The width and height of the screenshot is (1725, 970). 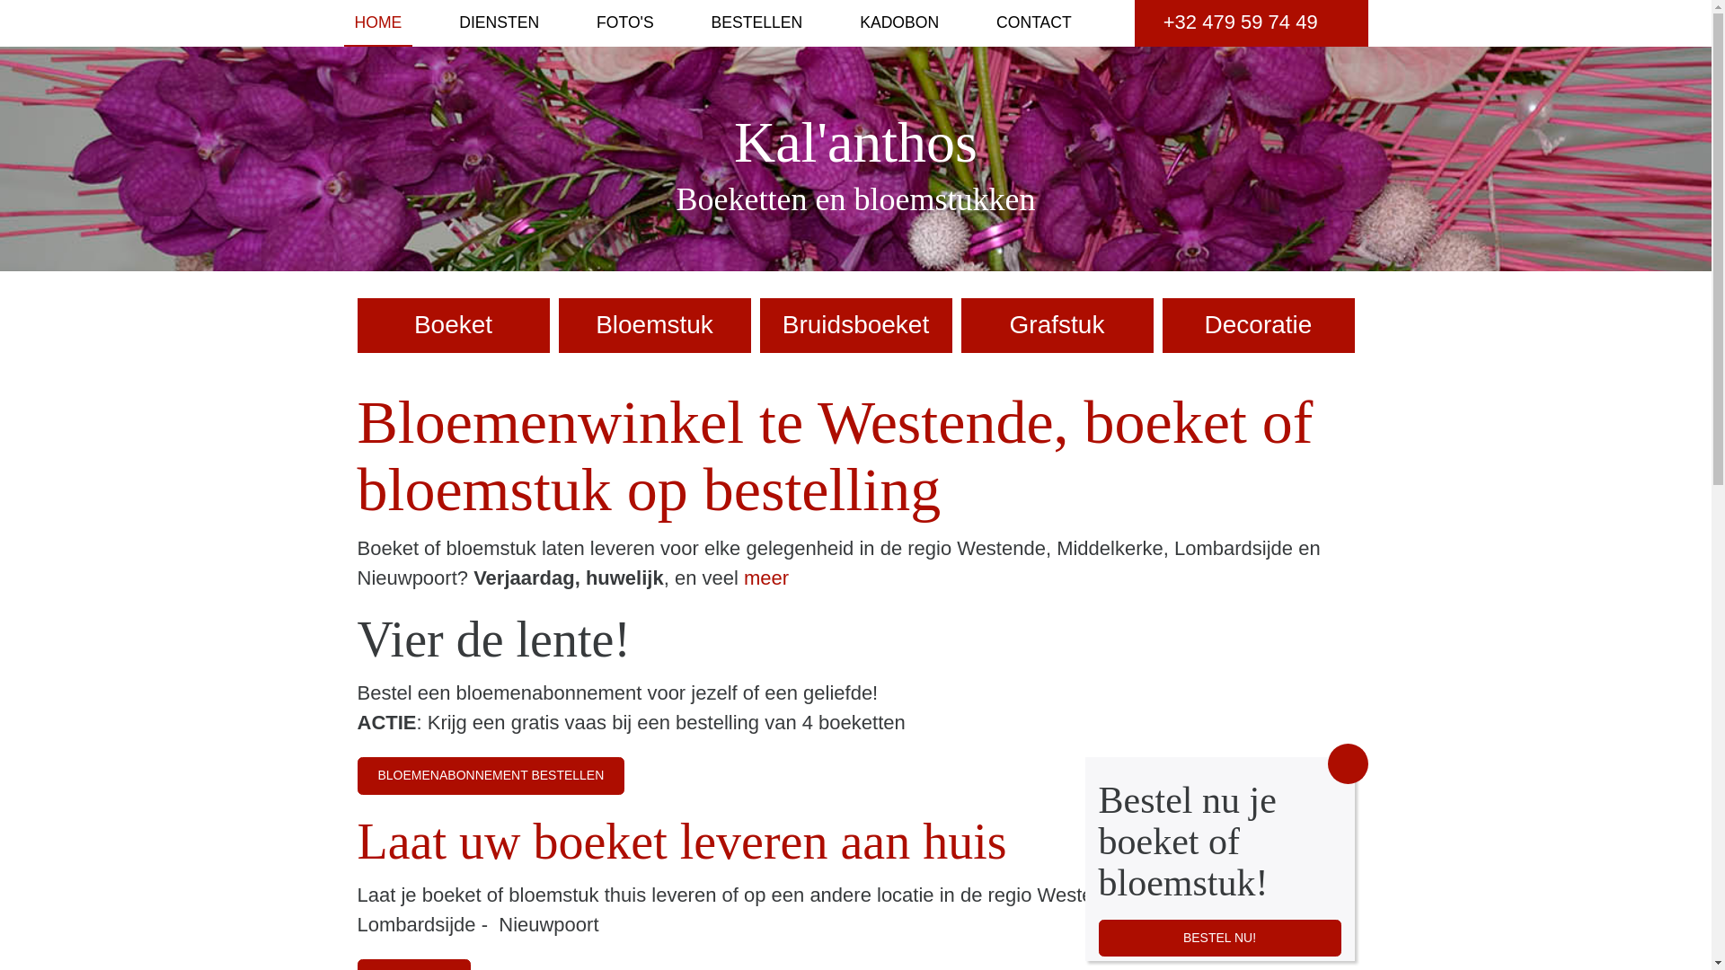 What do you see at coordinates (454, 325) in the screenshot?
I see `Boeket` at bounding box center [454, 325].